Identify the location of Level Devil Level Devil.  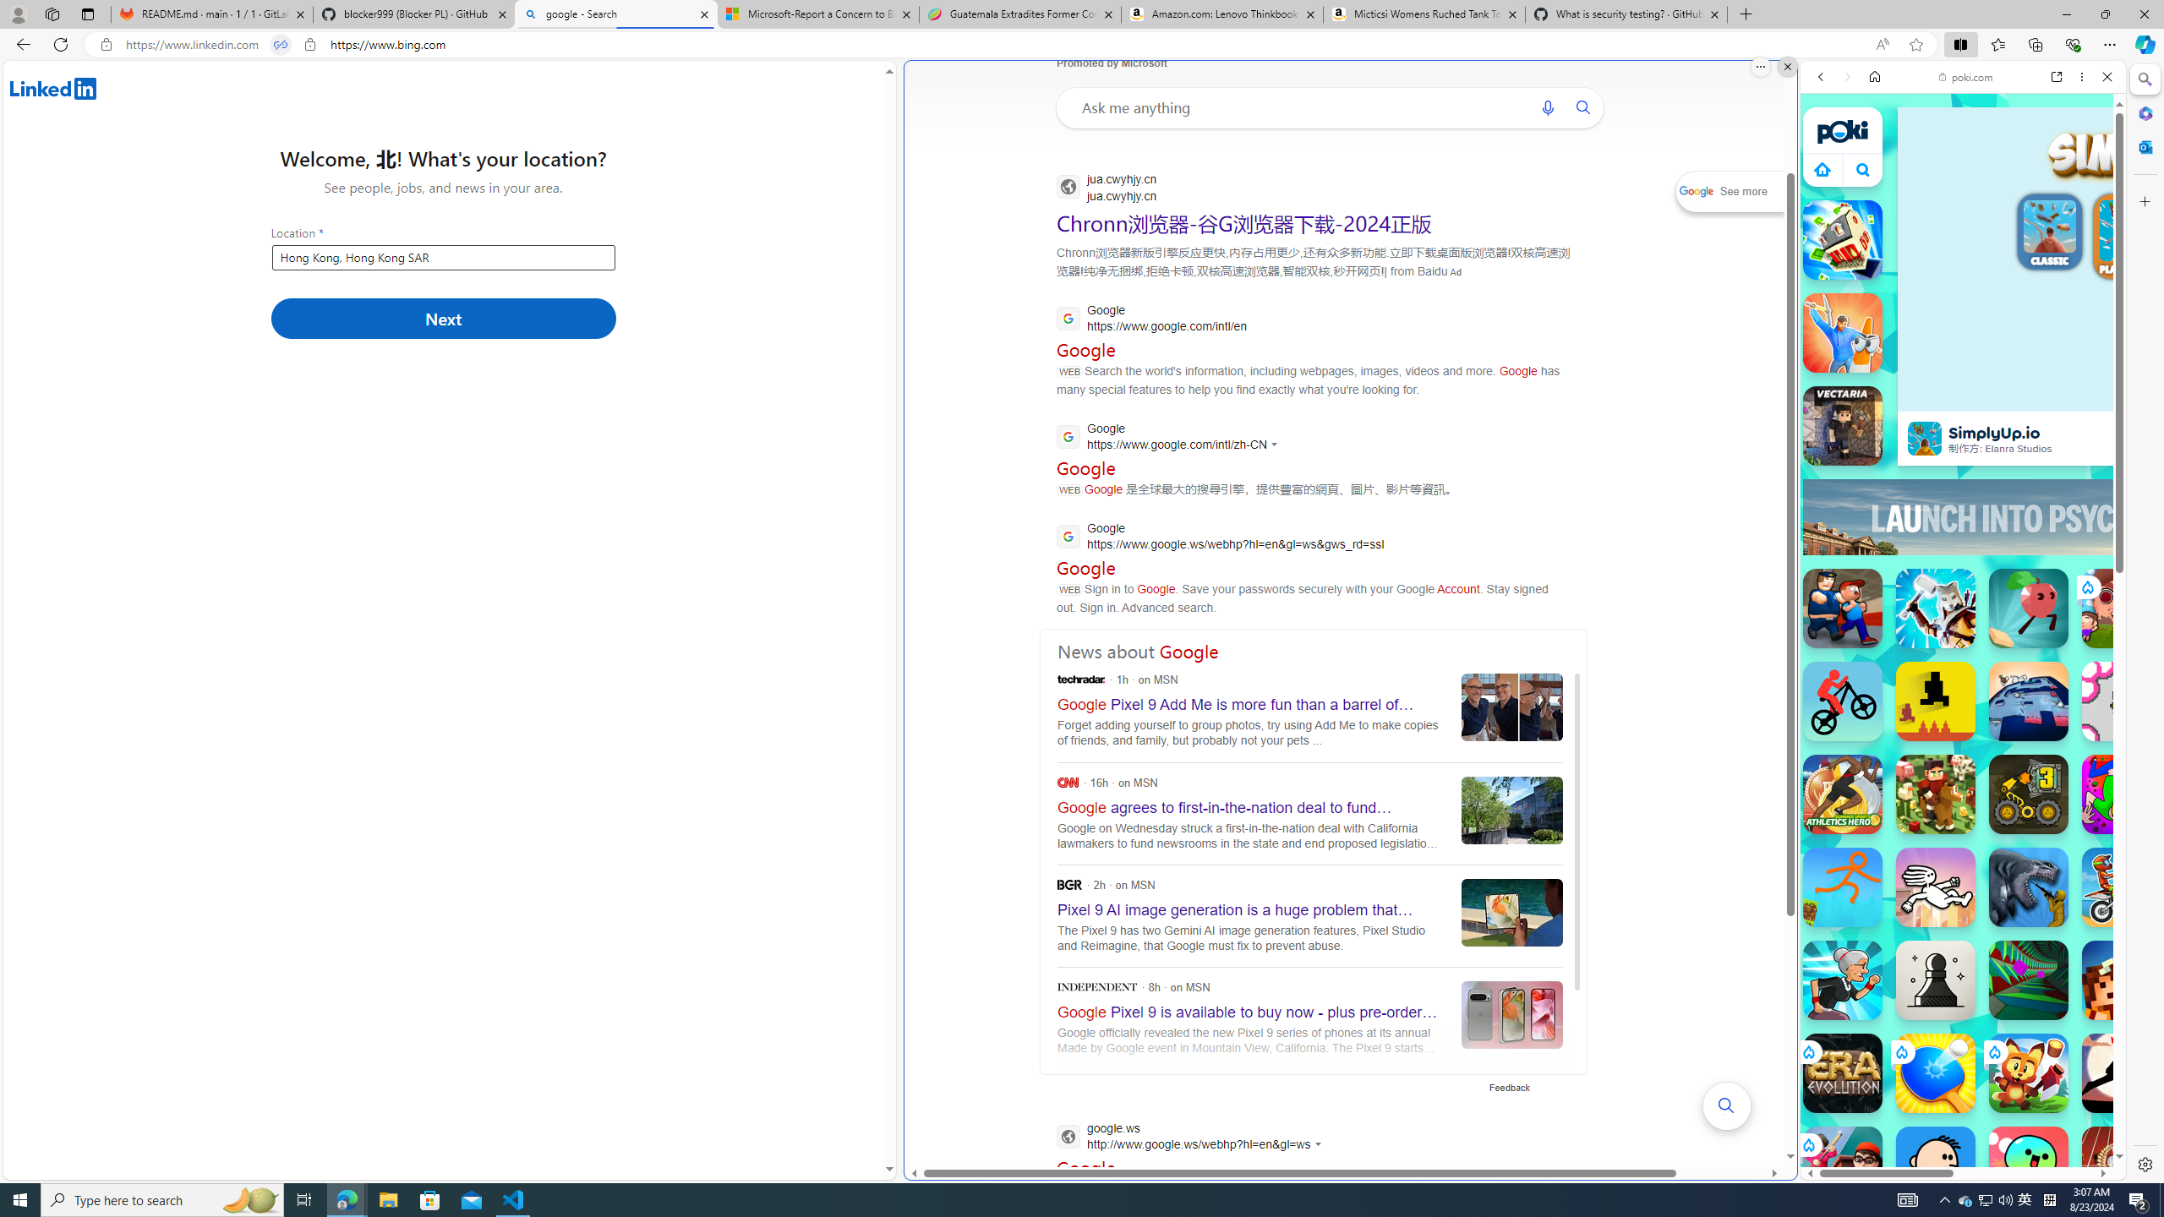
(1936, 701).